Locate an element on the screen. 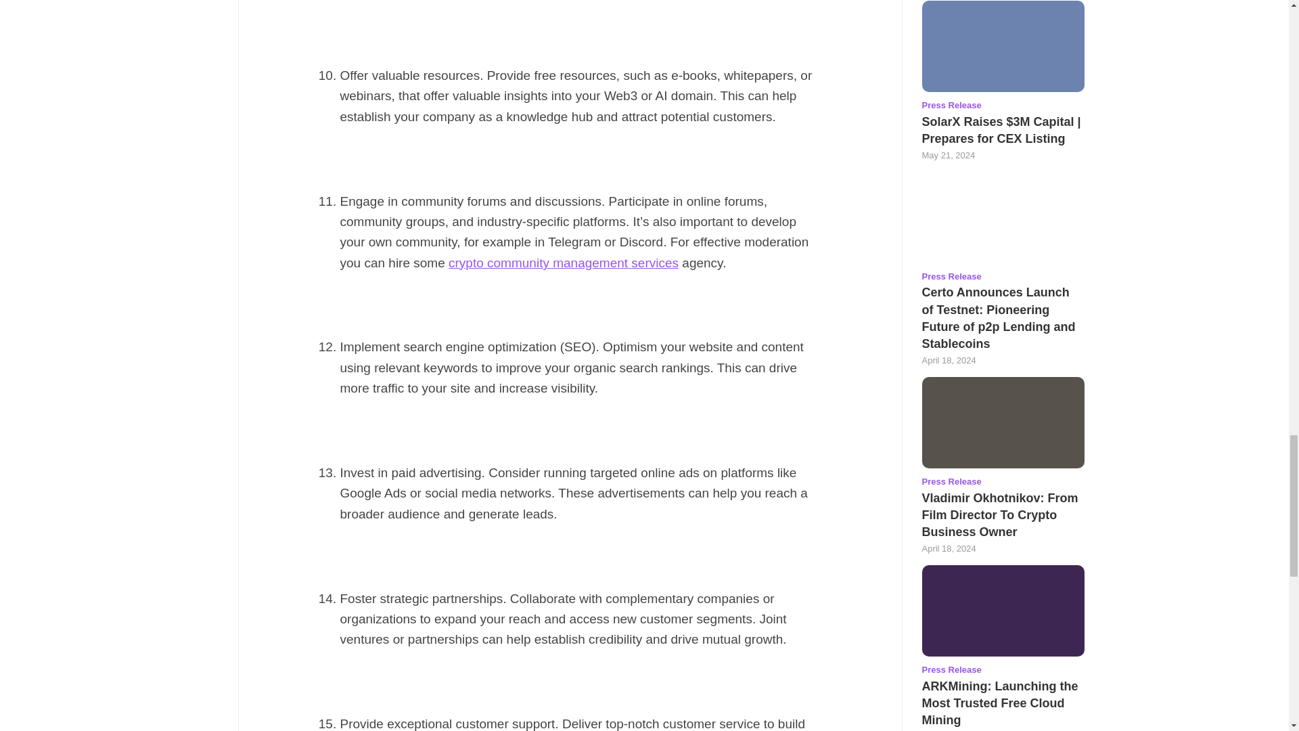  crypto community management services is located at coordinates (563, 263).